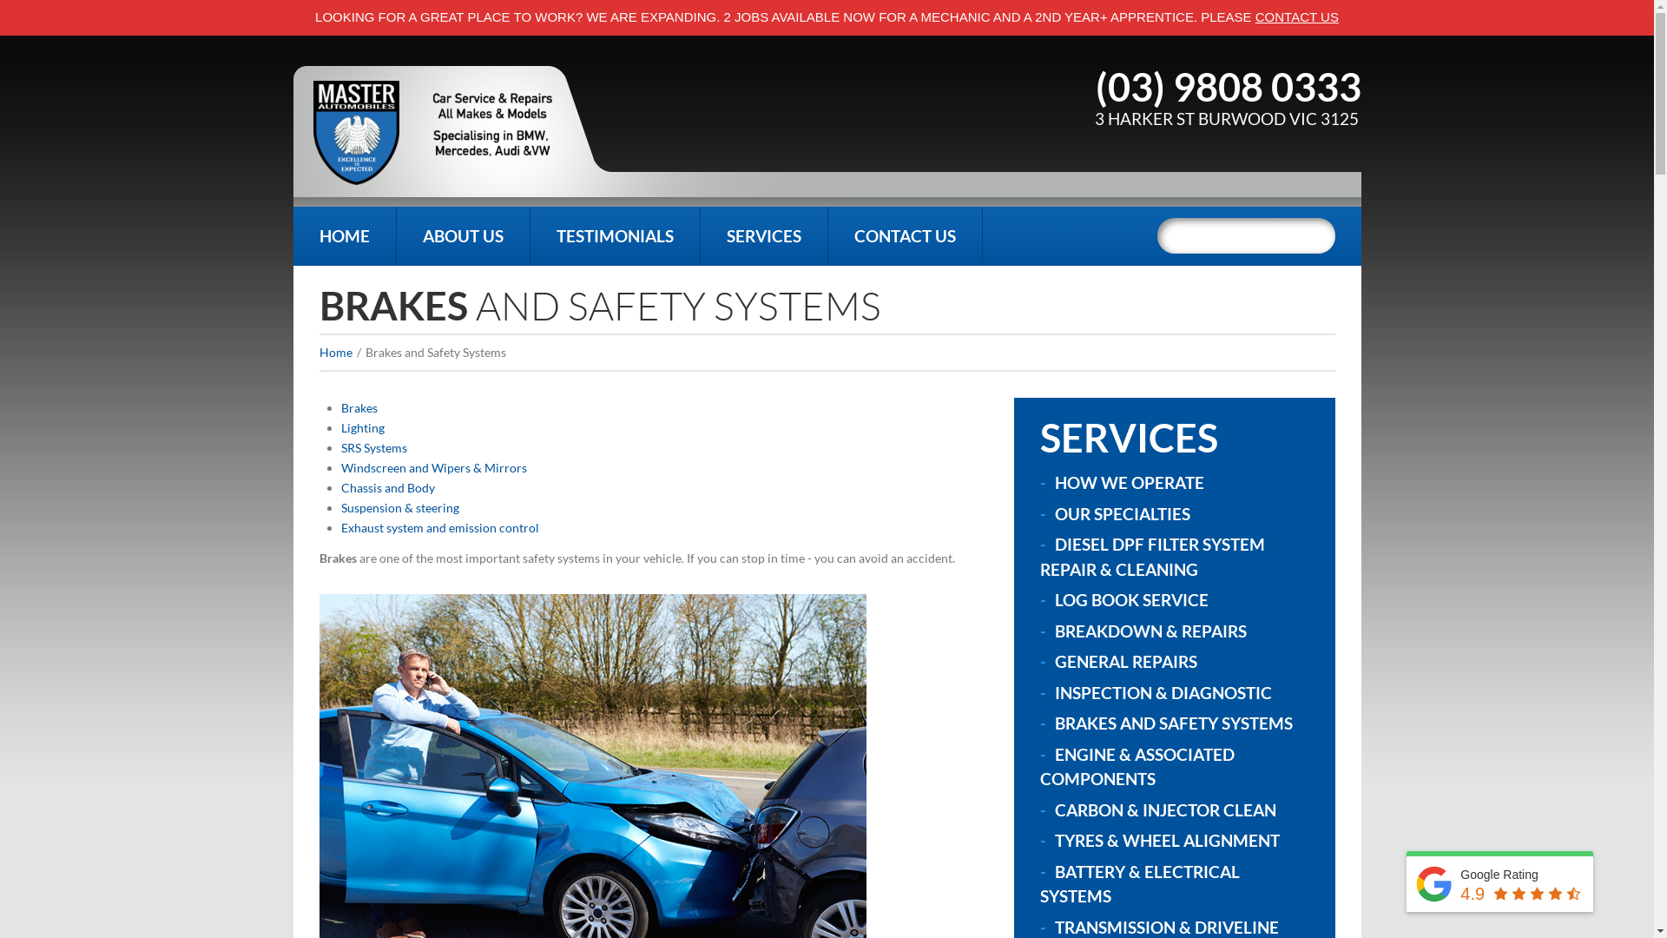 The image size is (1667, 938). What do you see at coordinates (439, 528) in the screenshot?
I see `Exhaust system and emission control` at bounding box center [439, 528].